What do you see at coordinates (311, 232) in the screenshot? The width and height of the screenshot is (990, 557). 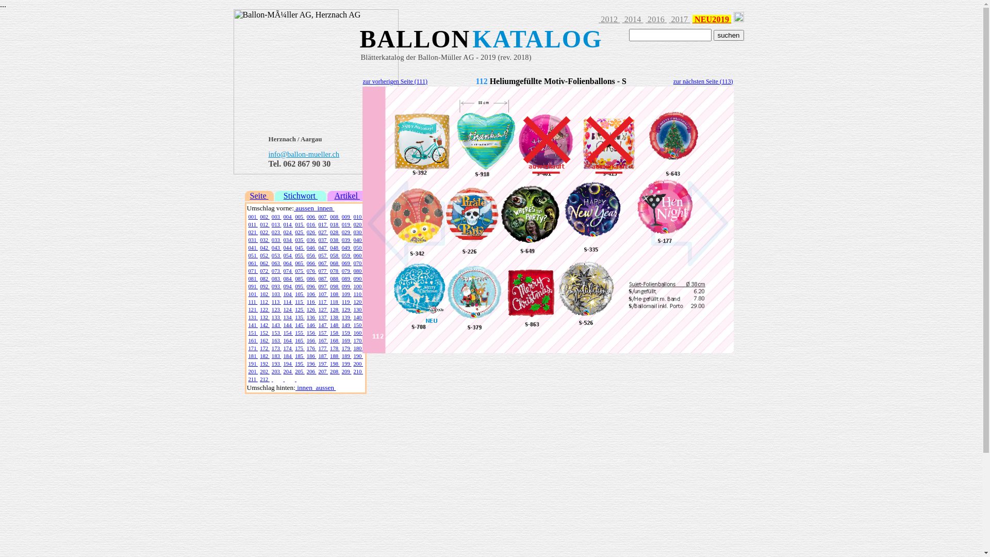 I see `026 ` at bounding box center [311, 232].